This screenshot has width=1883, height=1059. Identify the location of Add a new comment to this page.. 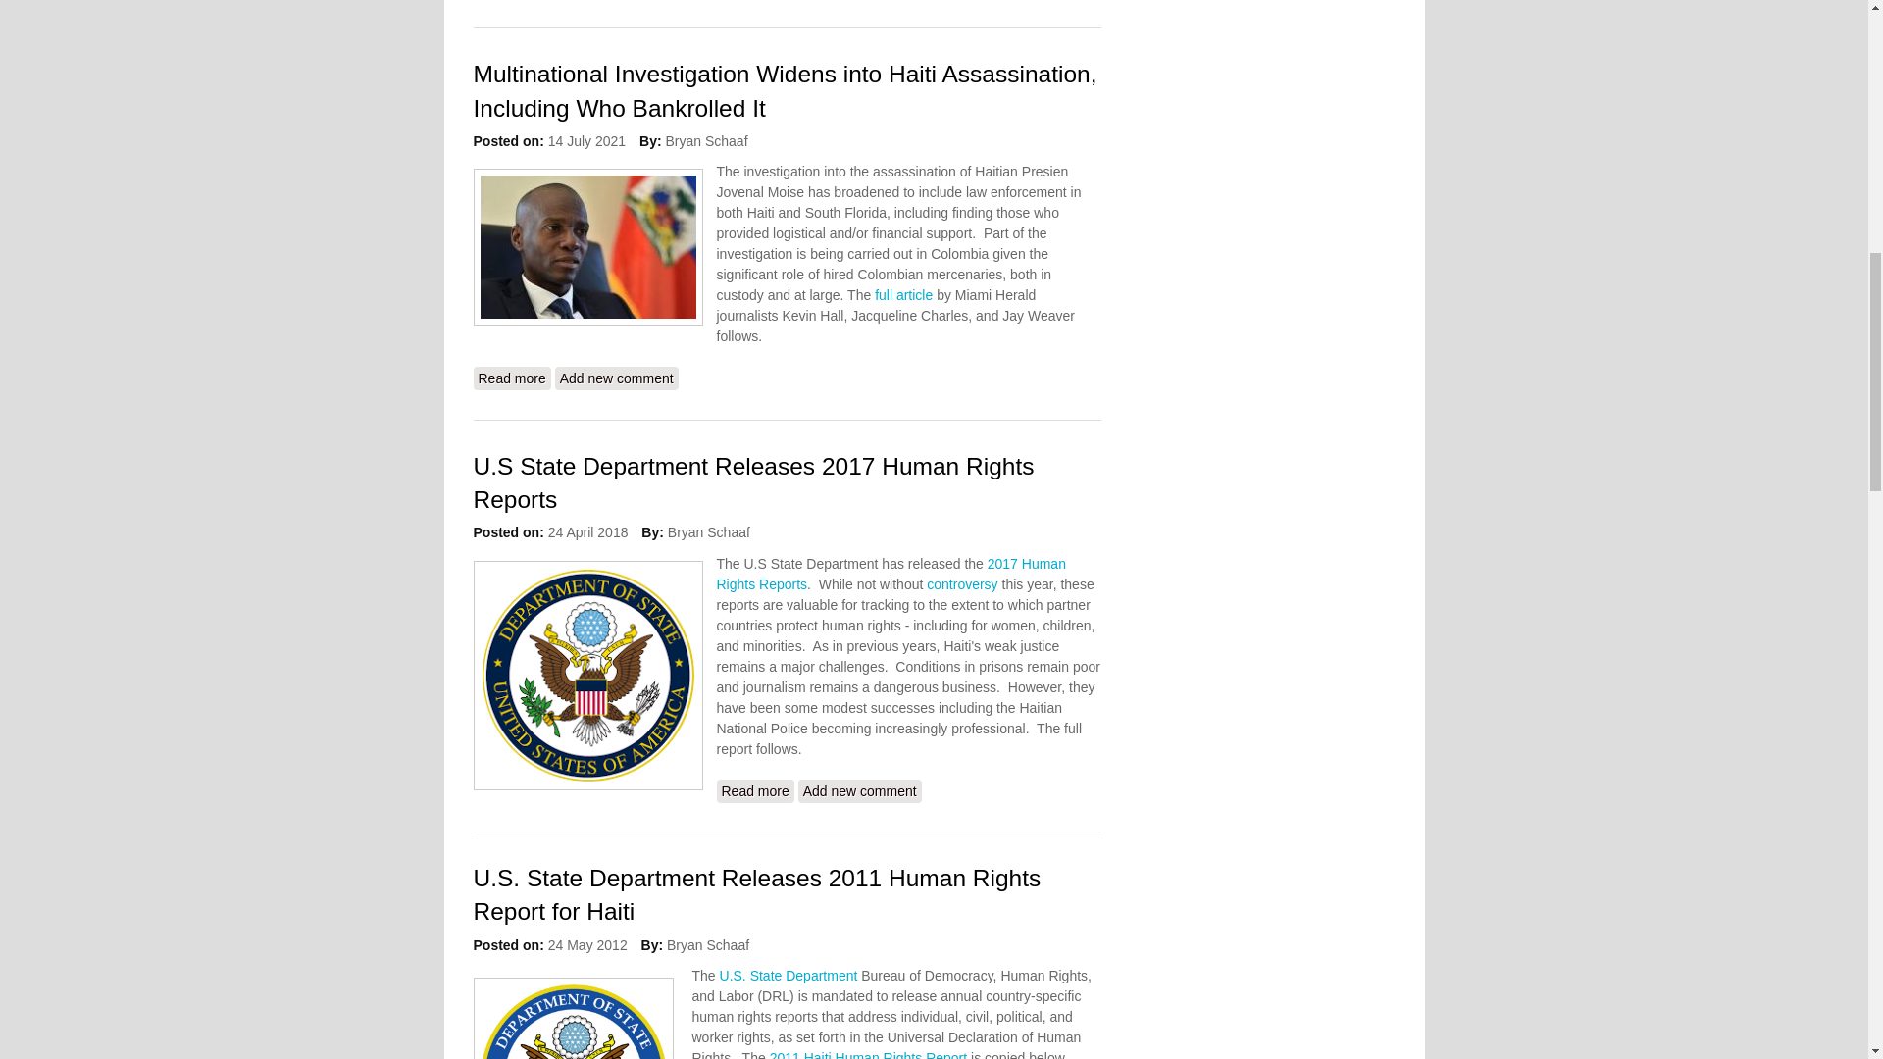
(860, 790).